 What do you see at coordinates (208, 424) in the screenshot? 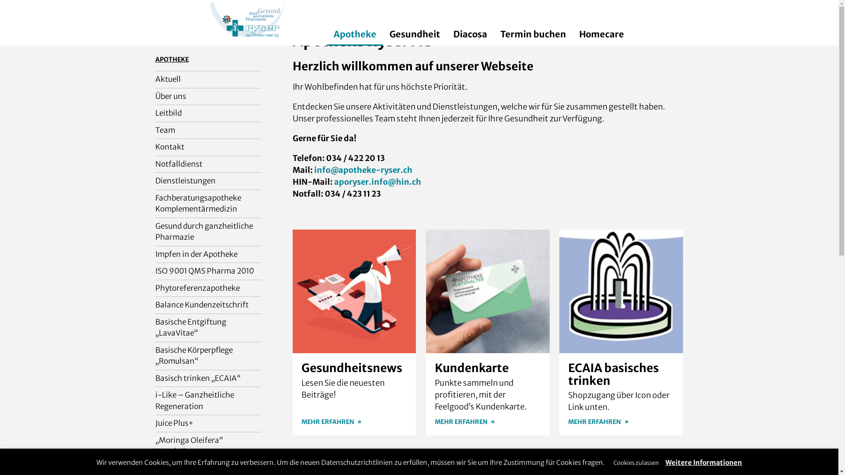
I see `Juice Plus+` at bounding box center [208, 424].